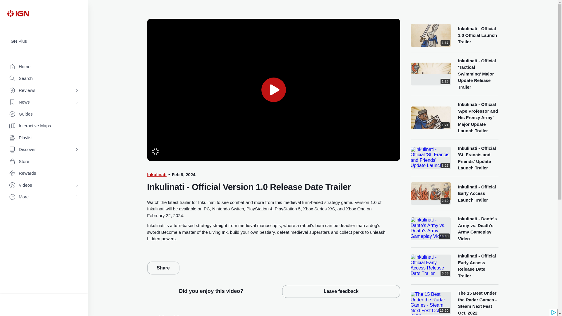 The height and width of the screenshot is (316, 562). I want to click on Videos, so click(44, 186).